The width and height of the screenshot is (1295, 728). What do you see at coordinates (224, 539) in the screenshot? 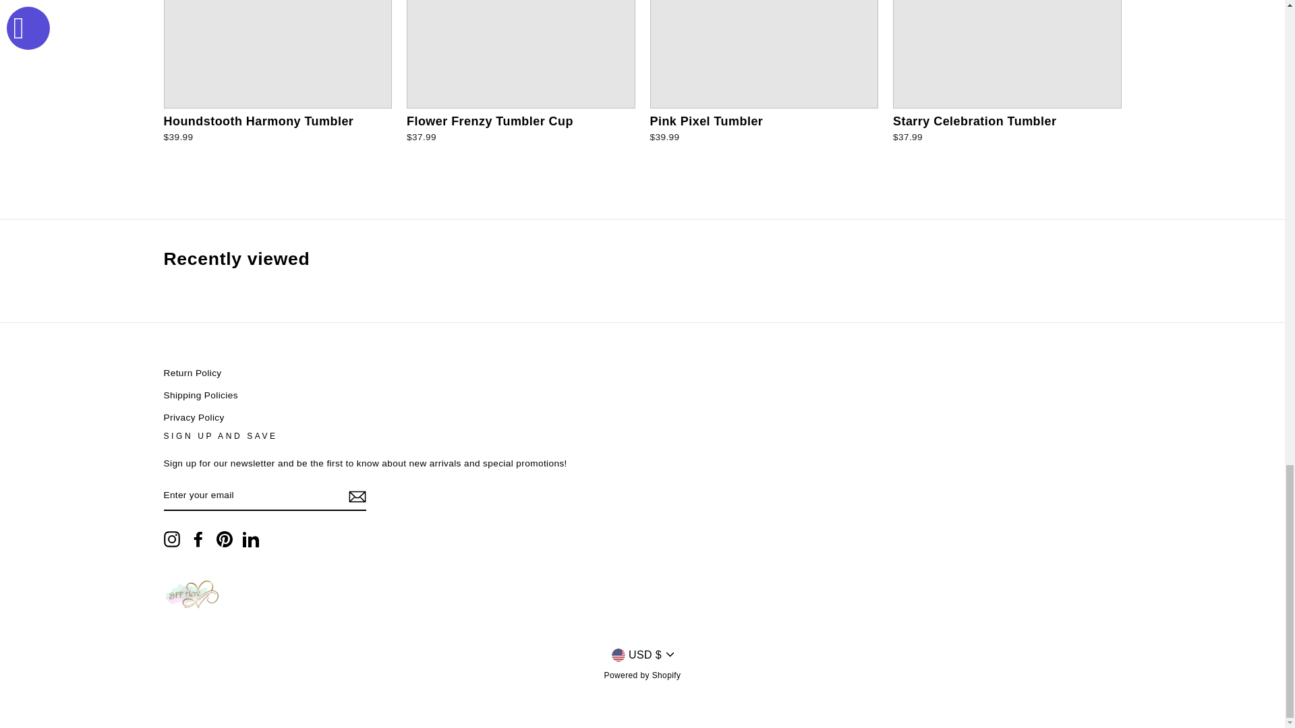
I see `BFF Here on Pinterest` at bounding box center [224, 539].